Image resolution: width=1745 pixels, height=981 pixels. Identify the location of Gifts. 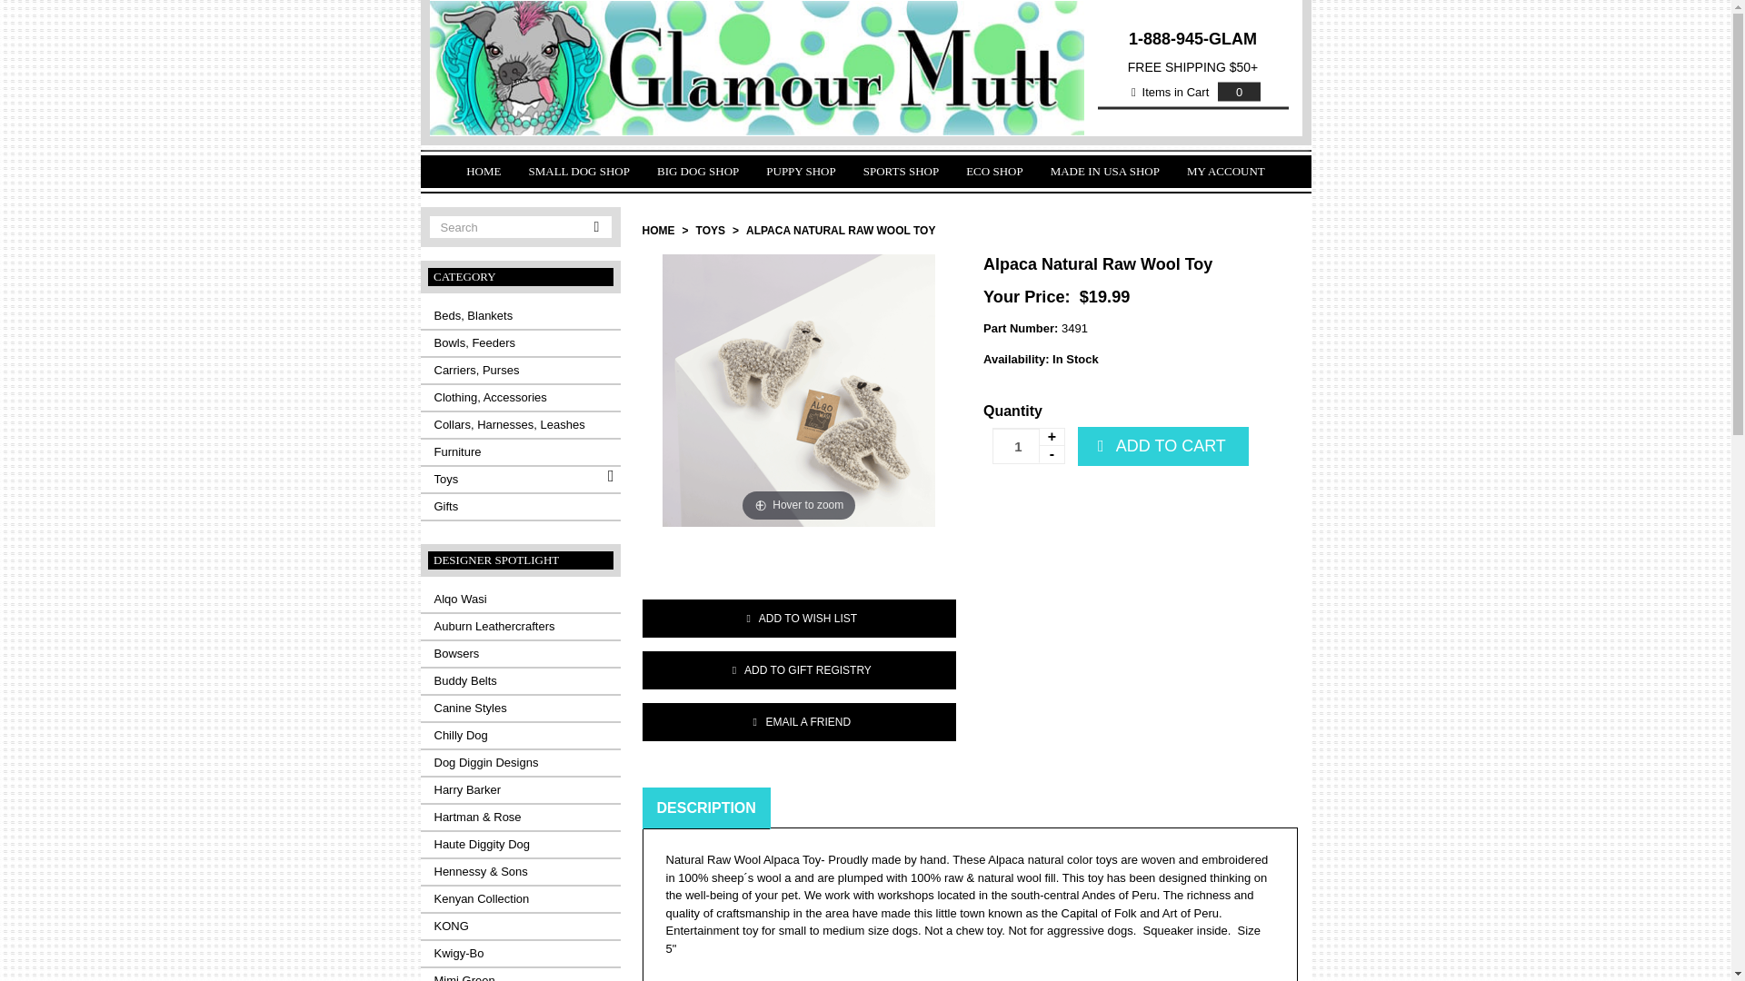
(520, 507).